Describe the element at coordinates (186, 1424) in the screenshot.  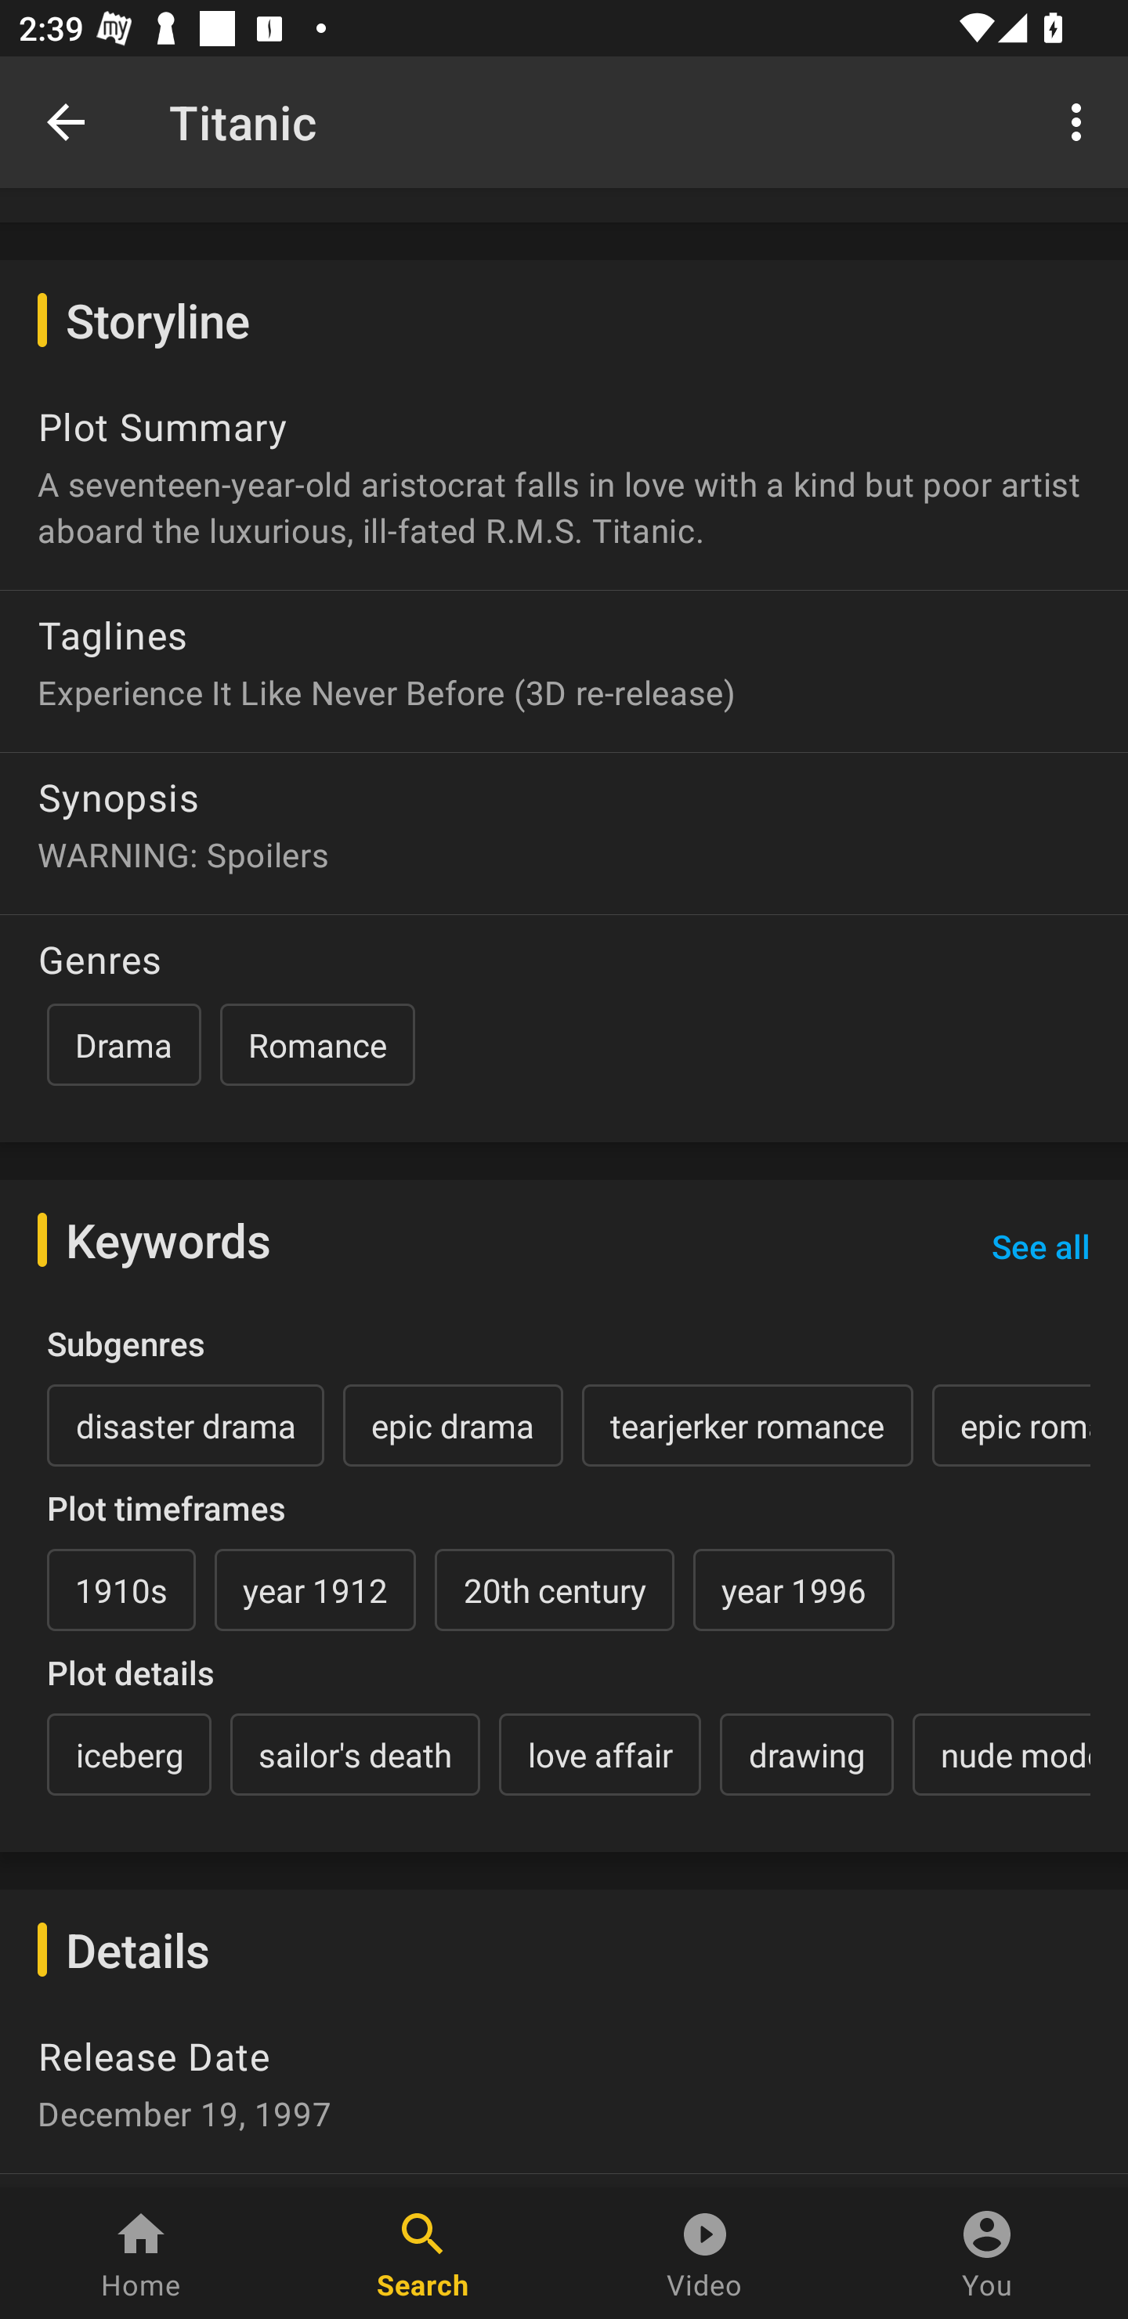
I see `disaster drama` at that location.